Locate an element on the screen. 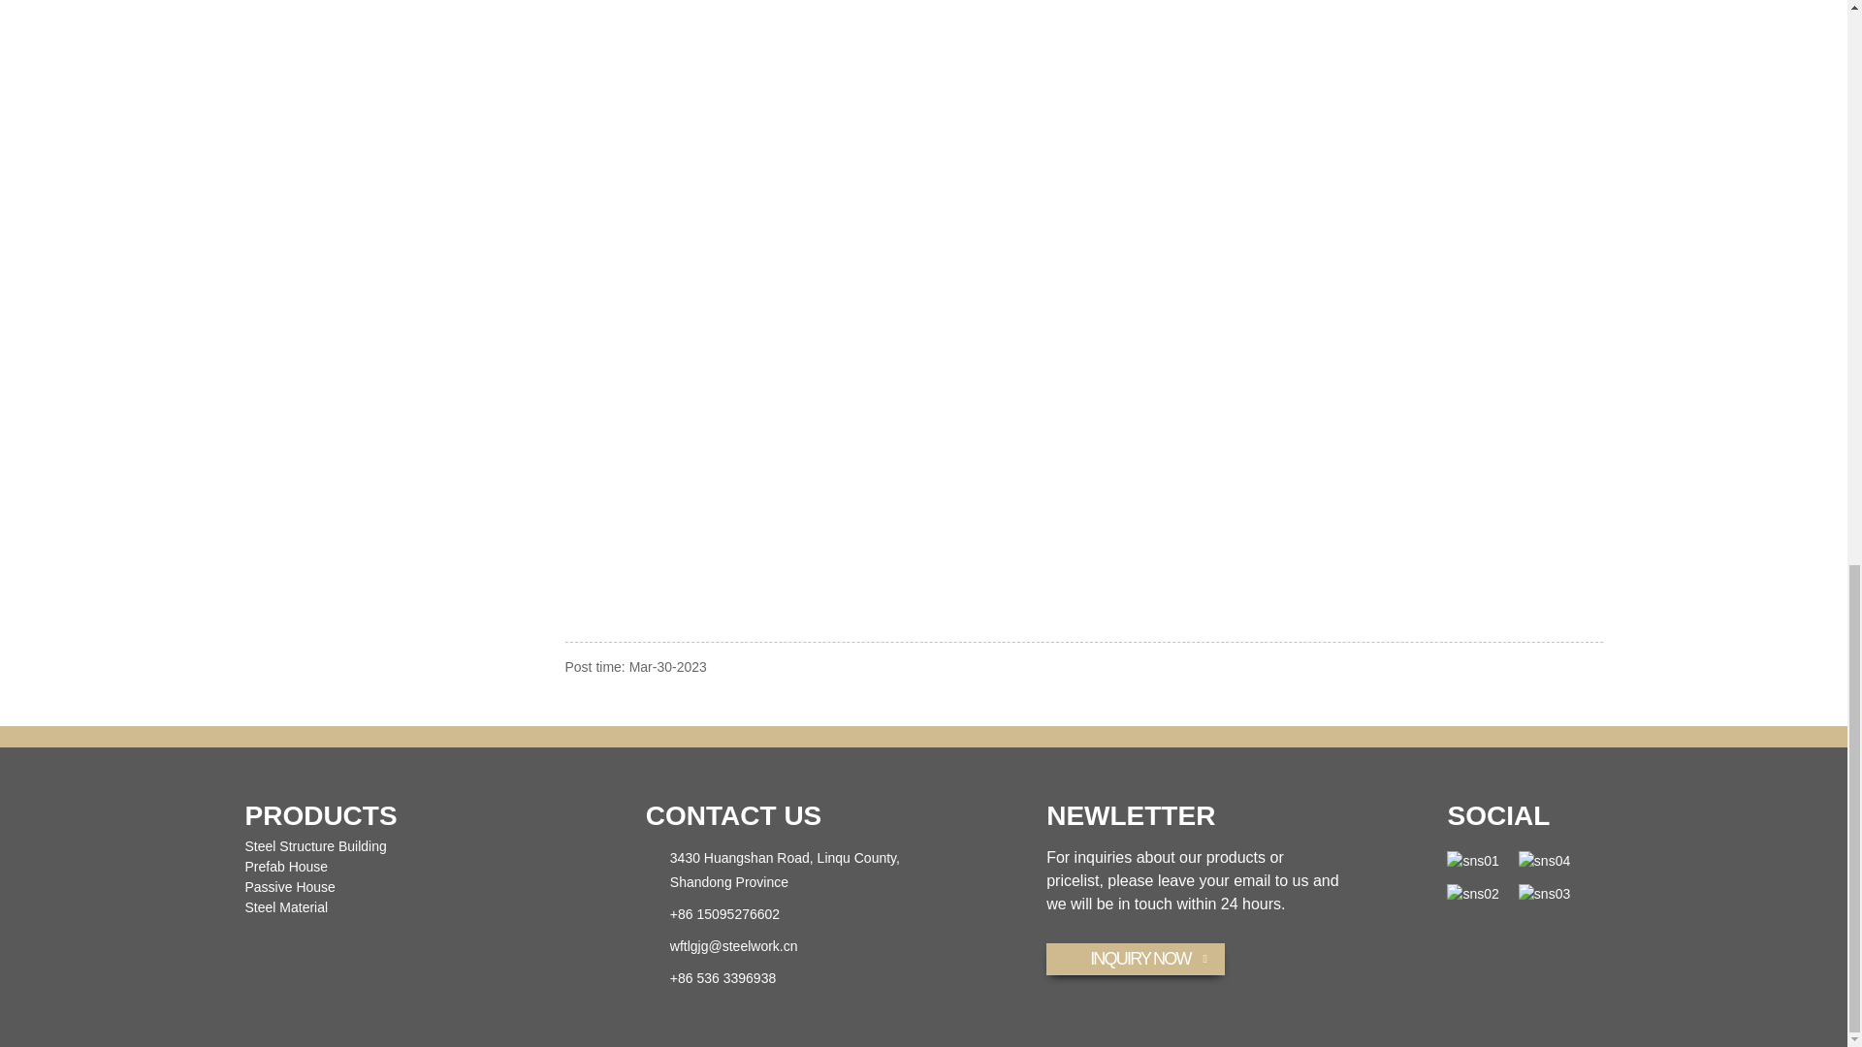  Prefab House is located at coordinates (285, 866).